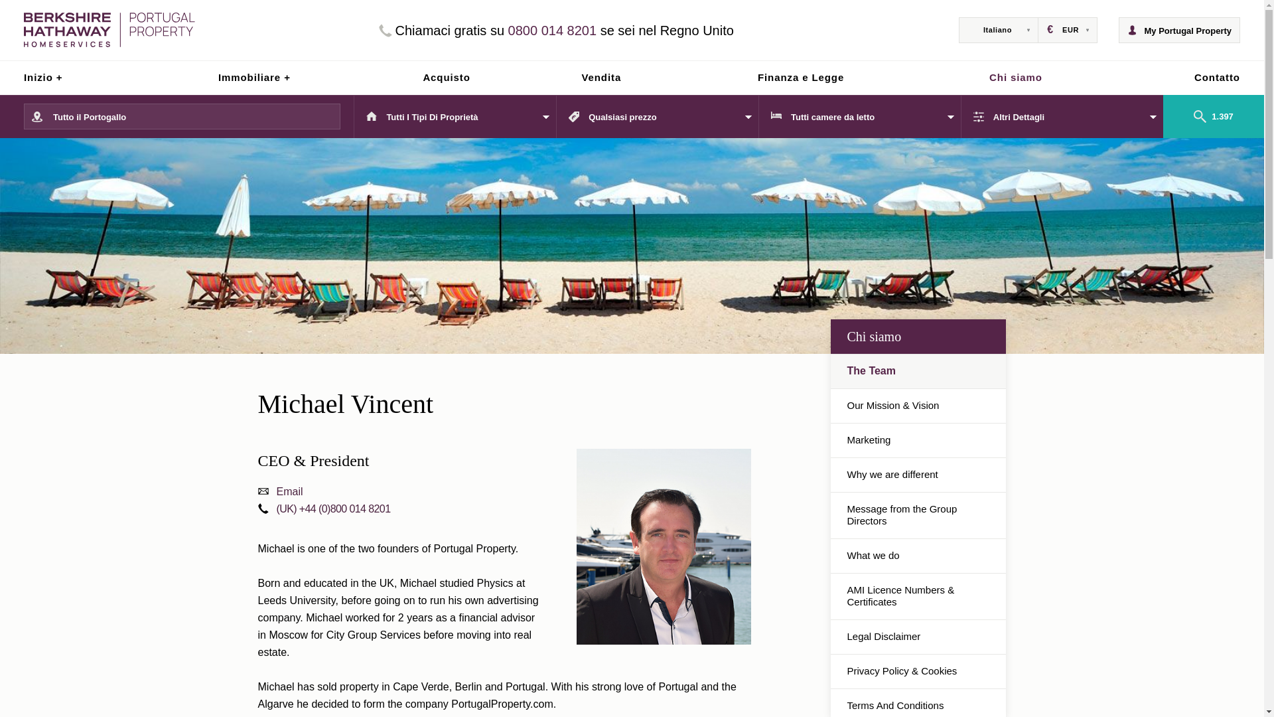  What do you see at coordinates (918, 556) in the screenshot?
I see `What we do` at bounding box center [918, 556].